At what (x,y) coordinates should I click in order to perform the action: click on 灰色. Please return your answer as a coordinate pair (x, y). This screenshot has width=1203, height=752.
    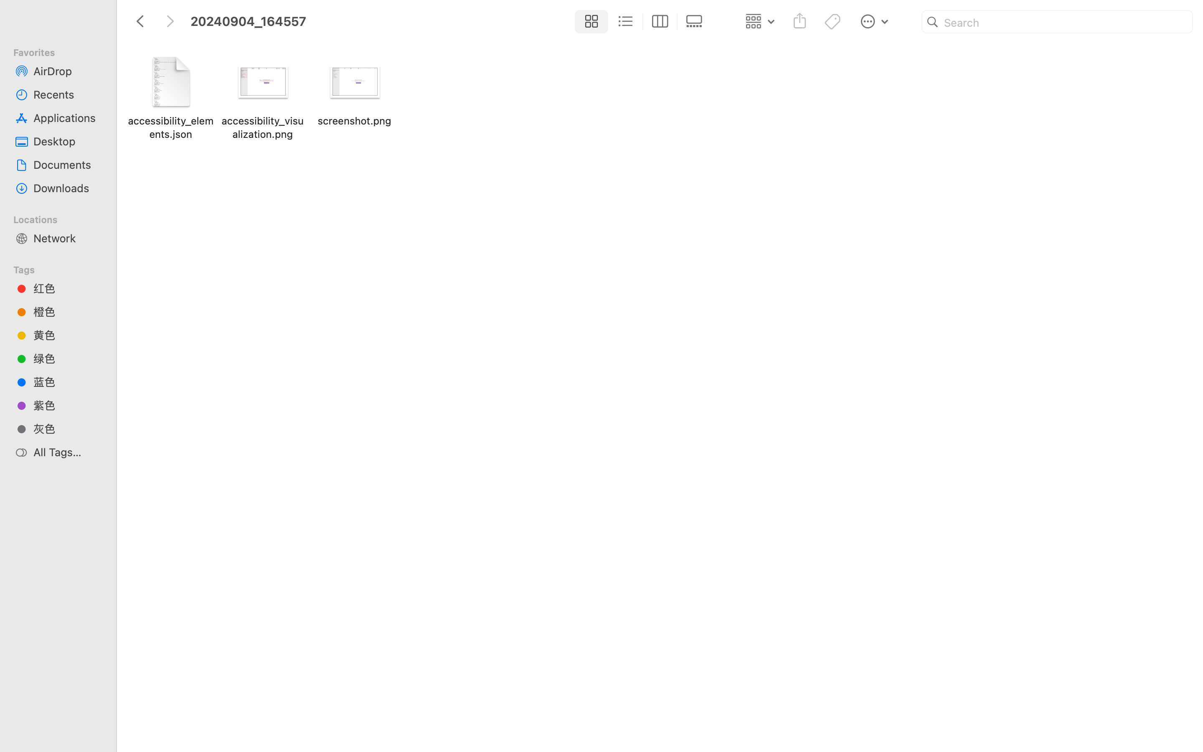
    Looking at the image, I should click on (67, 429).